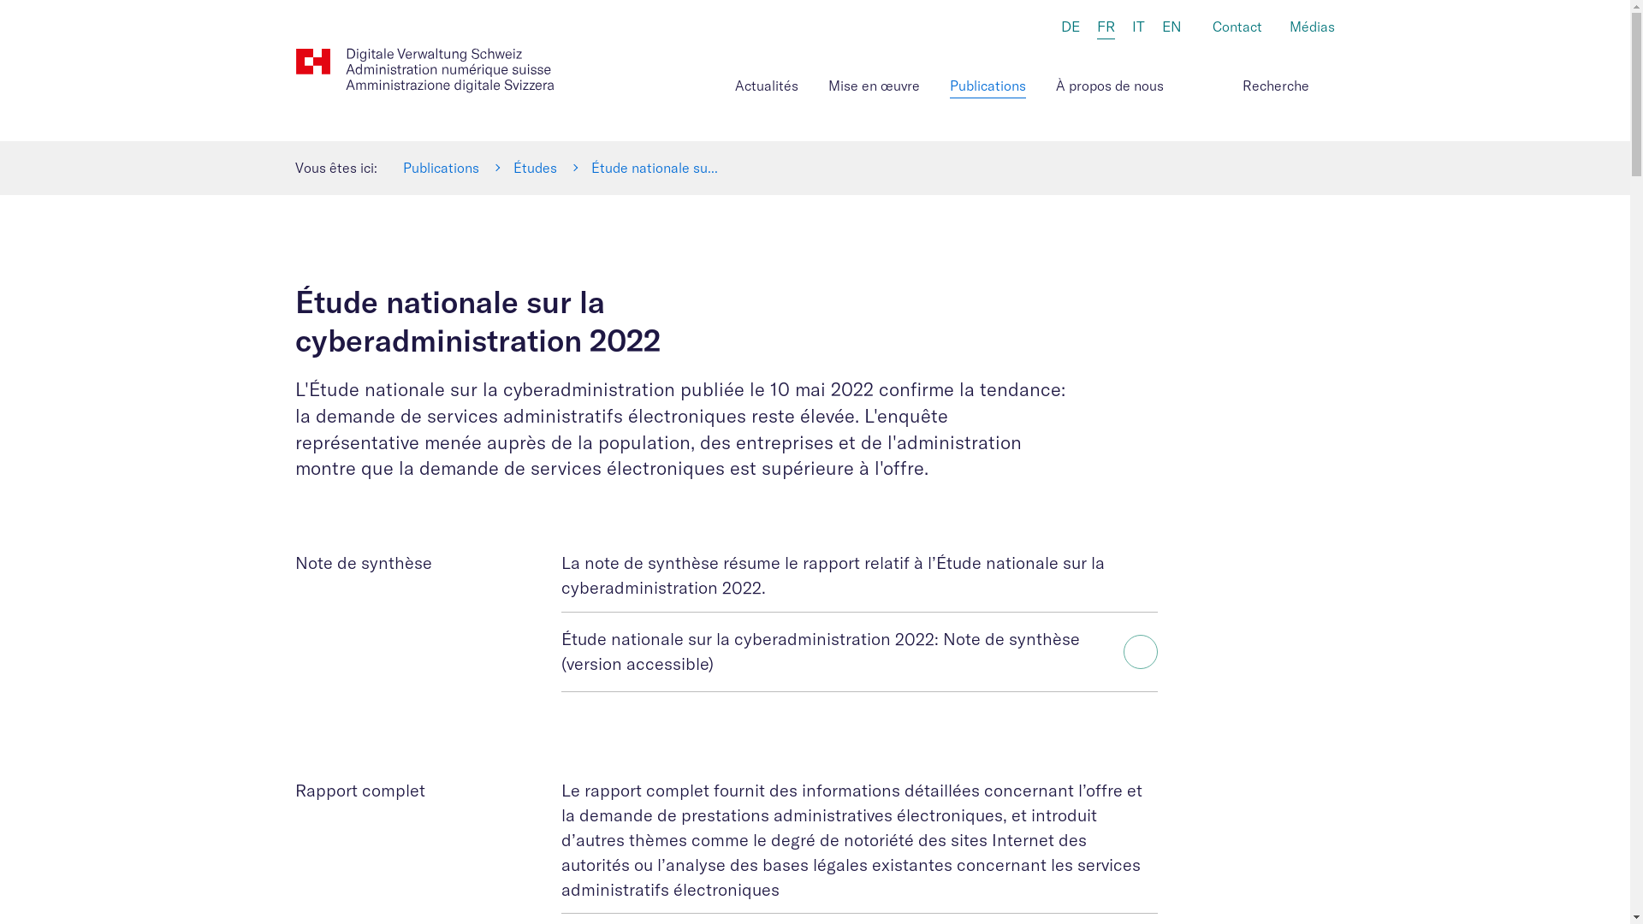 The width and height of the screenshot is (1643, 924). What do you see at coordinates (1071, 27) in the screenshot?
I see `DE` at bounding box center [1071, 27].